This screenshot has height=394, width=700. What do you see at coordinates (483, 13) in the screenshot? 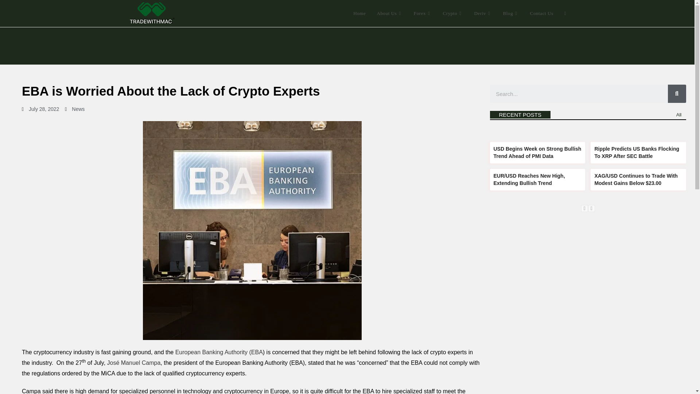
I see `Deriv` at bounding box center [483, 13].